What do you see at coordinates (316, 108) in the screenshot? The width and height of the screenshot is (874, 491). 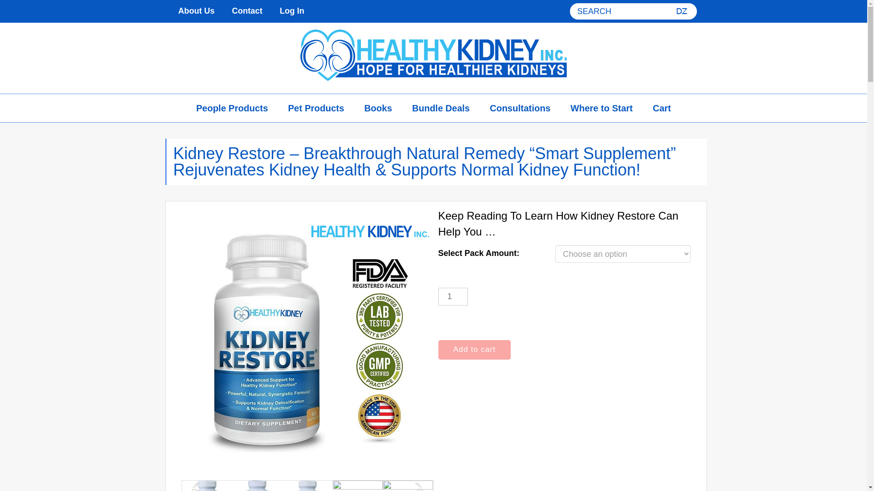 I see `Pet Products` at bounding box center [316, 108].